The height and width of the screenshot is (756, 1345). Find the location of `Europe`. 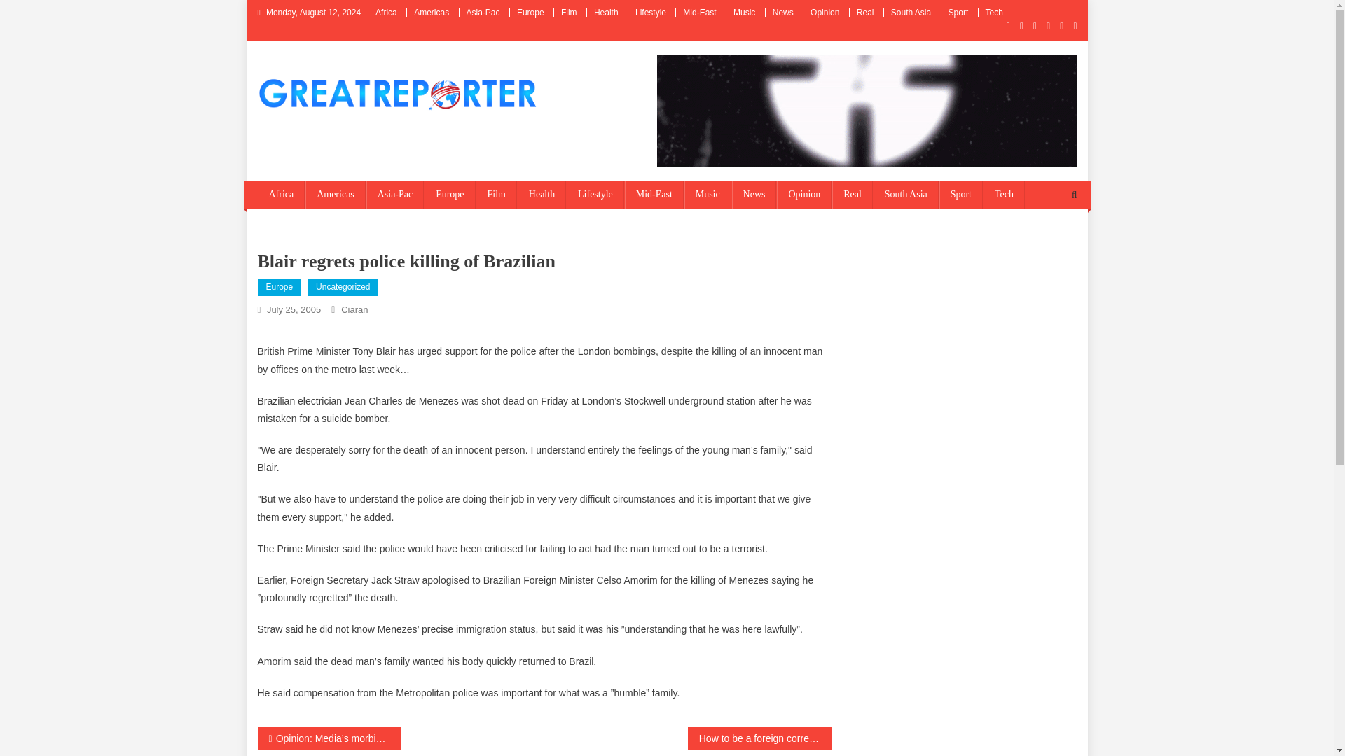

Europe is located at coordinates (530, 12).